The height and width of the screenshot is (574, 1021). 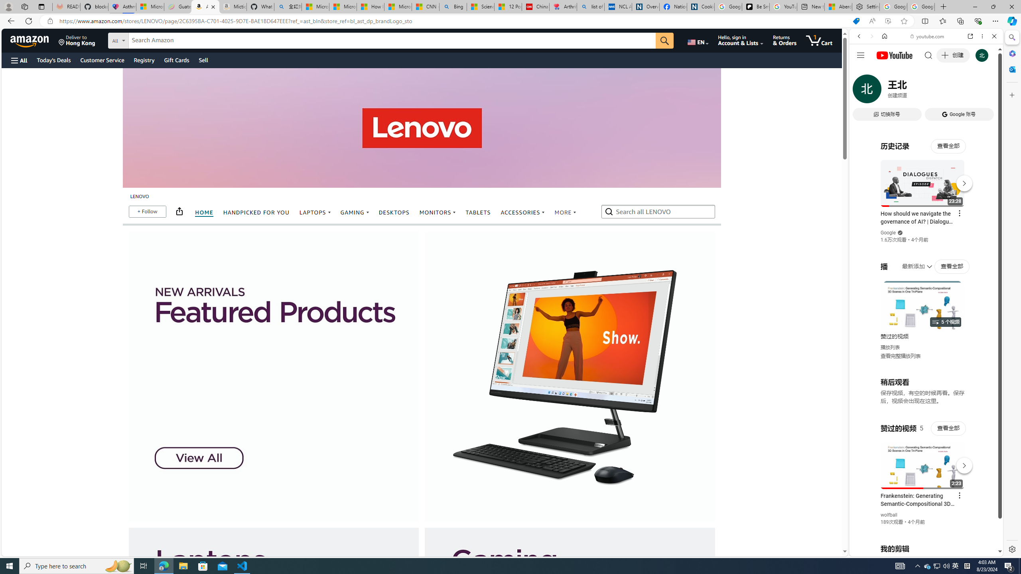 What do you see at coordinates (30, 40) in the screenshot?
I see `Amazon` at bounding box center [30, 40].